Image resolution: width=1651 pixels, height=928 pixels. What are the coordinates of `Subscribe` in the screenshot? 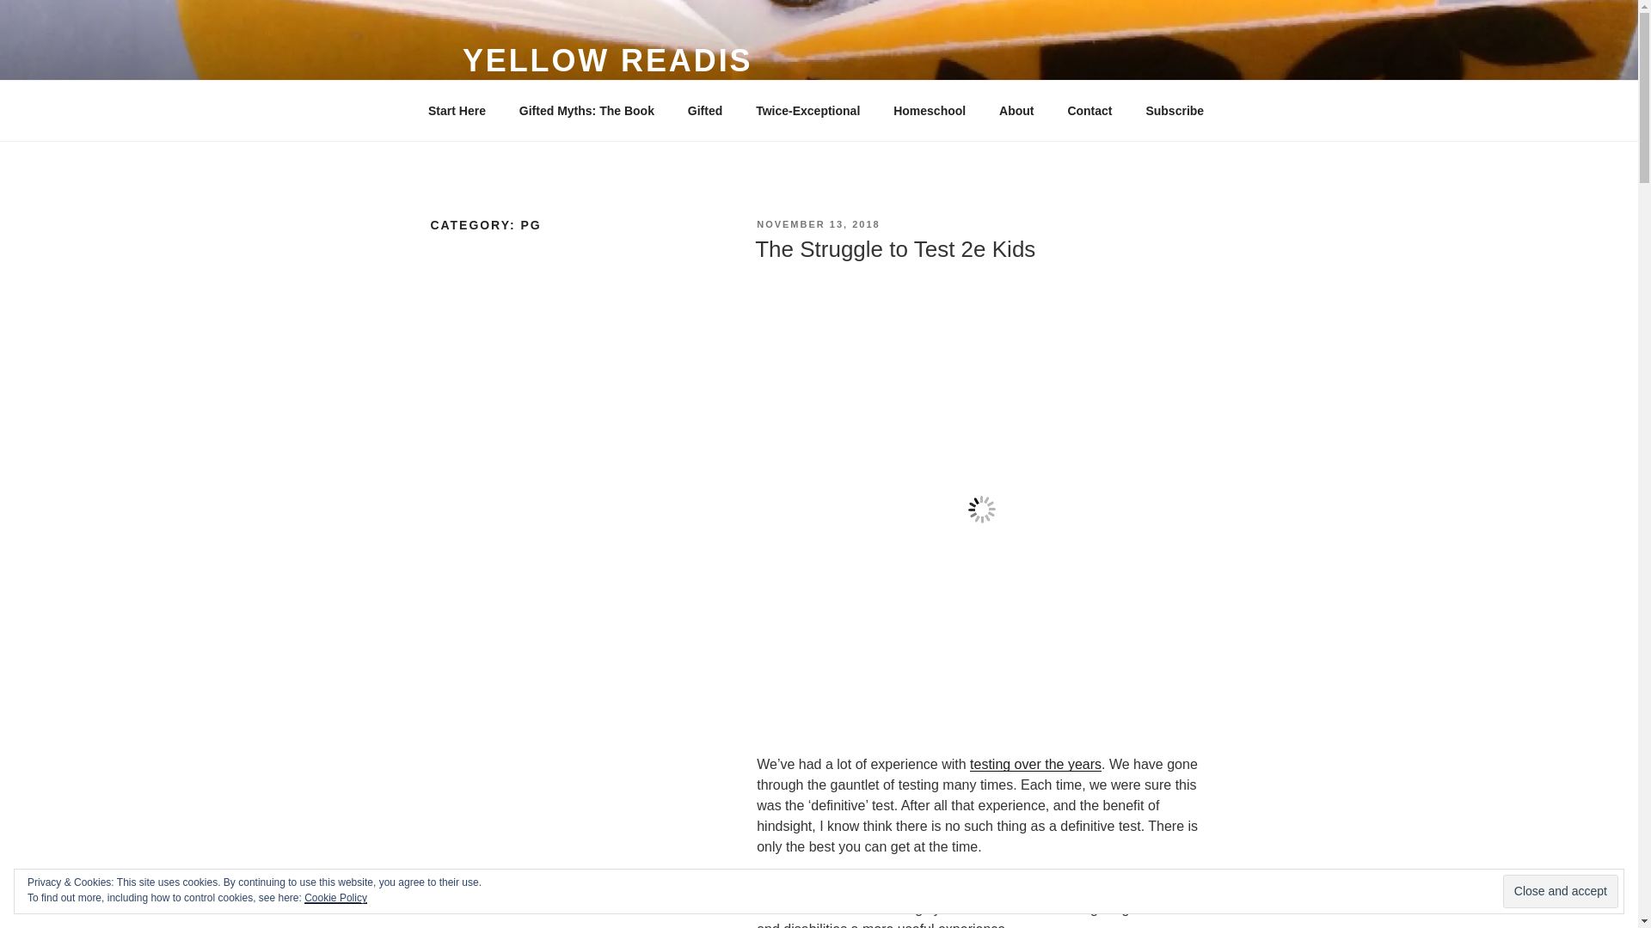 It's located at (1175, 110).